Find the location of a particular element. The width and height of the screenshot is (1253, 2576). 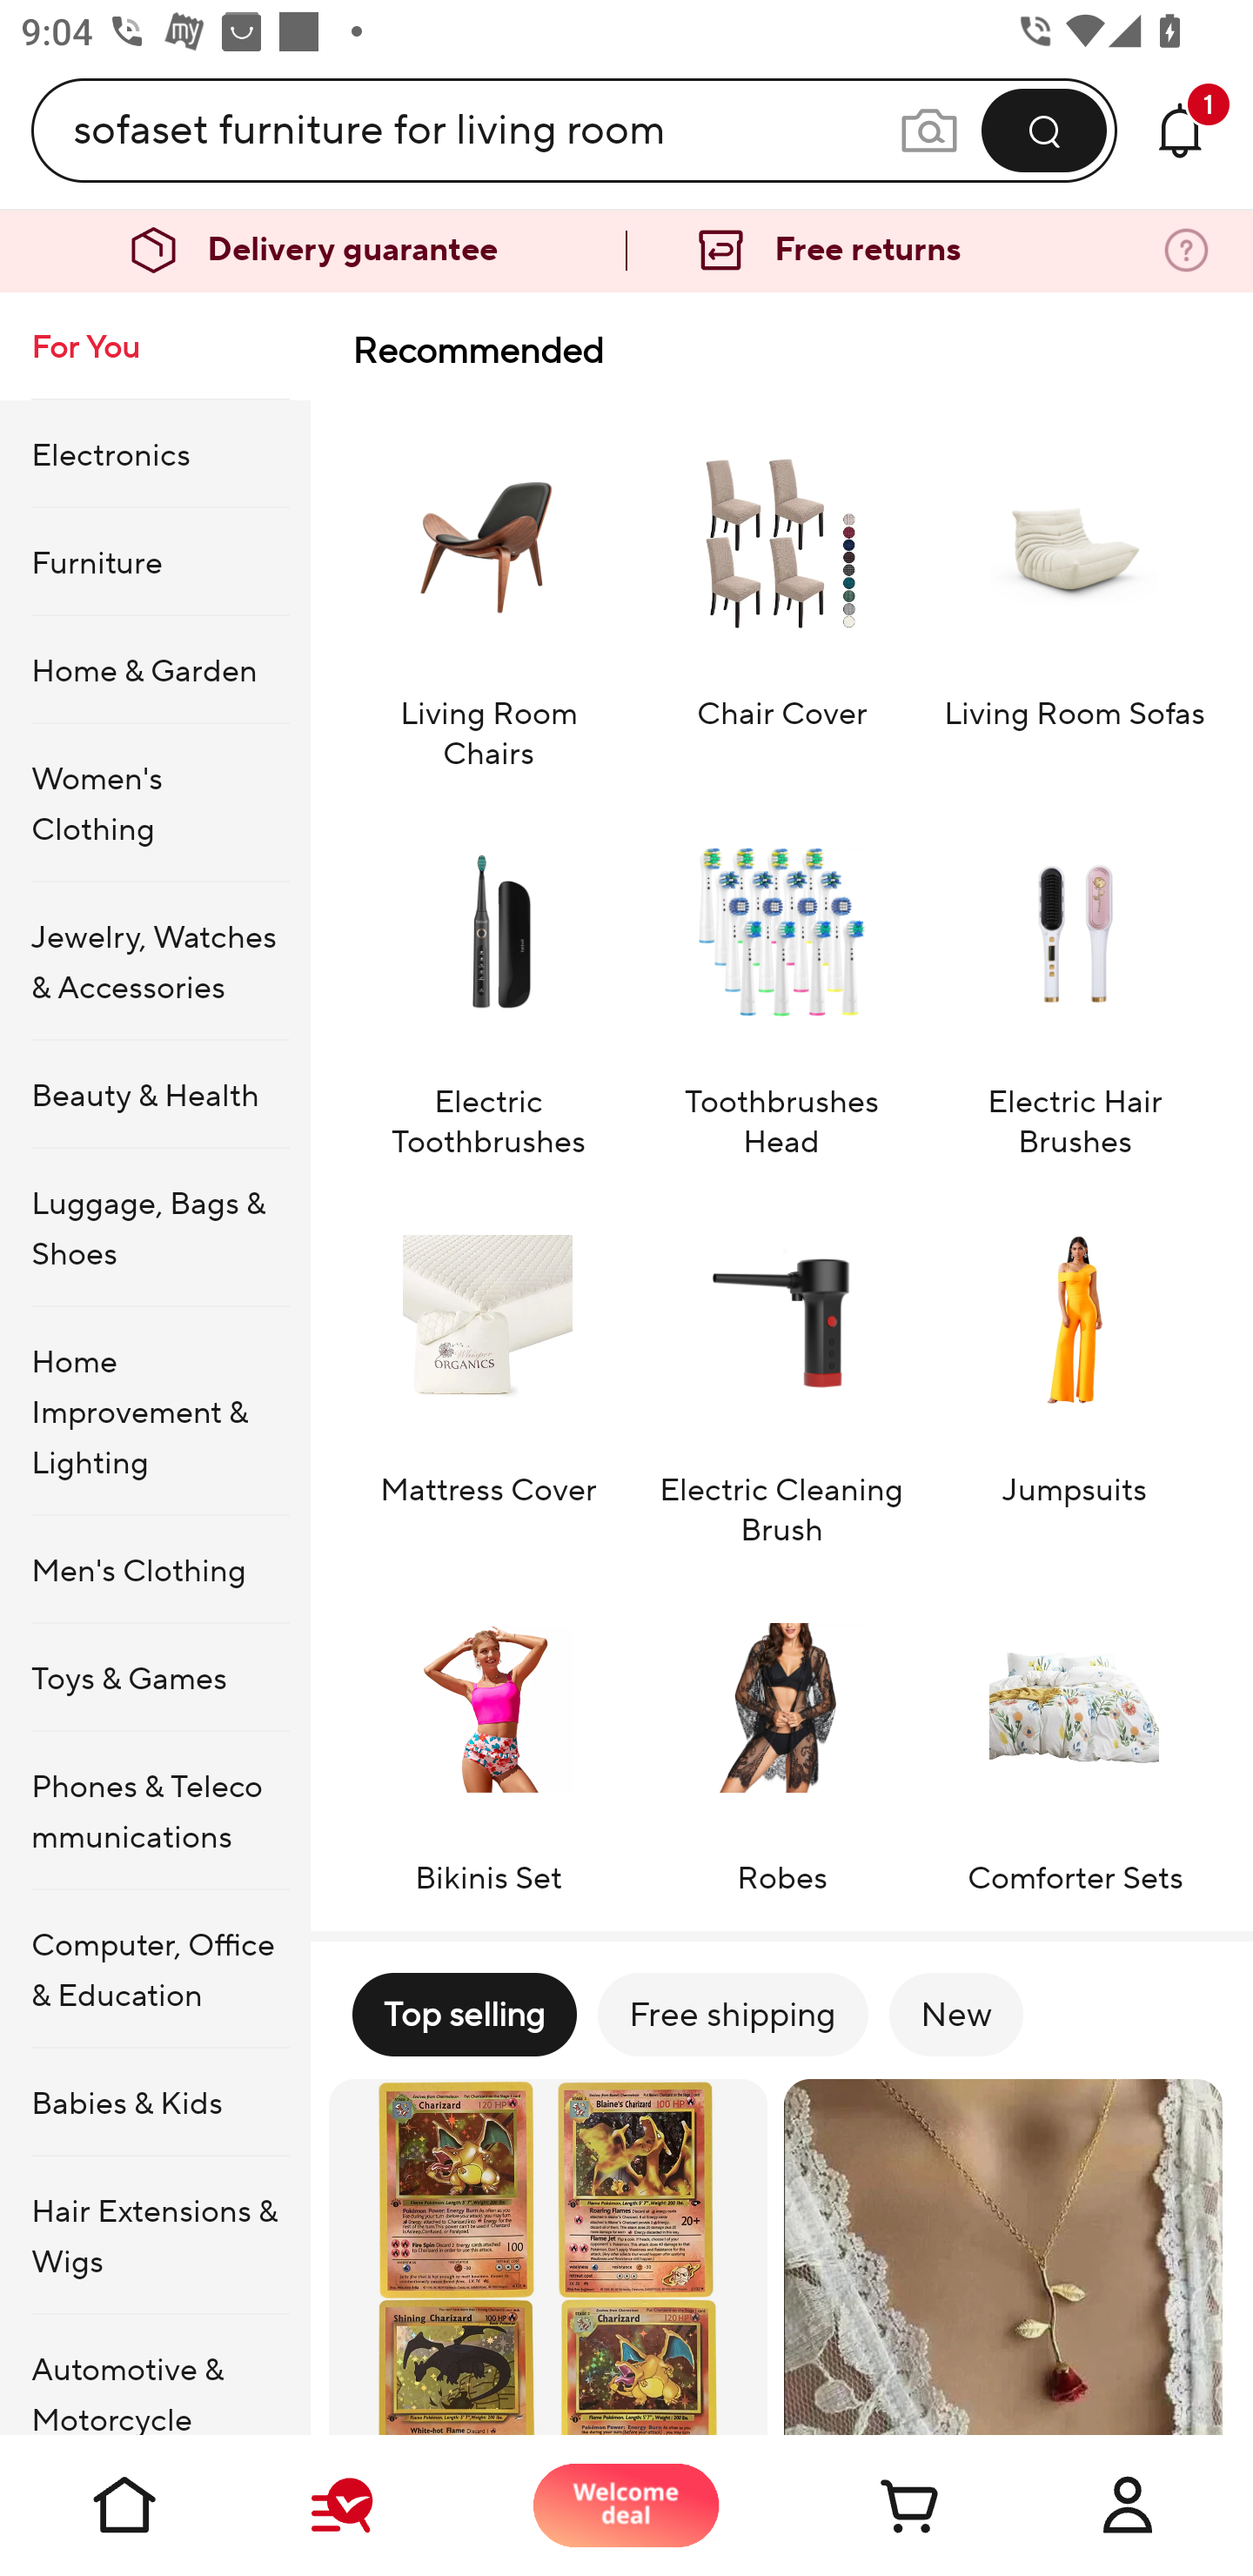

Cart is located at coordinates (877, 2505).